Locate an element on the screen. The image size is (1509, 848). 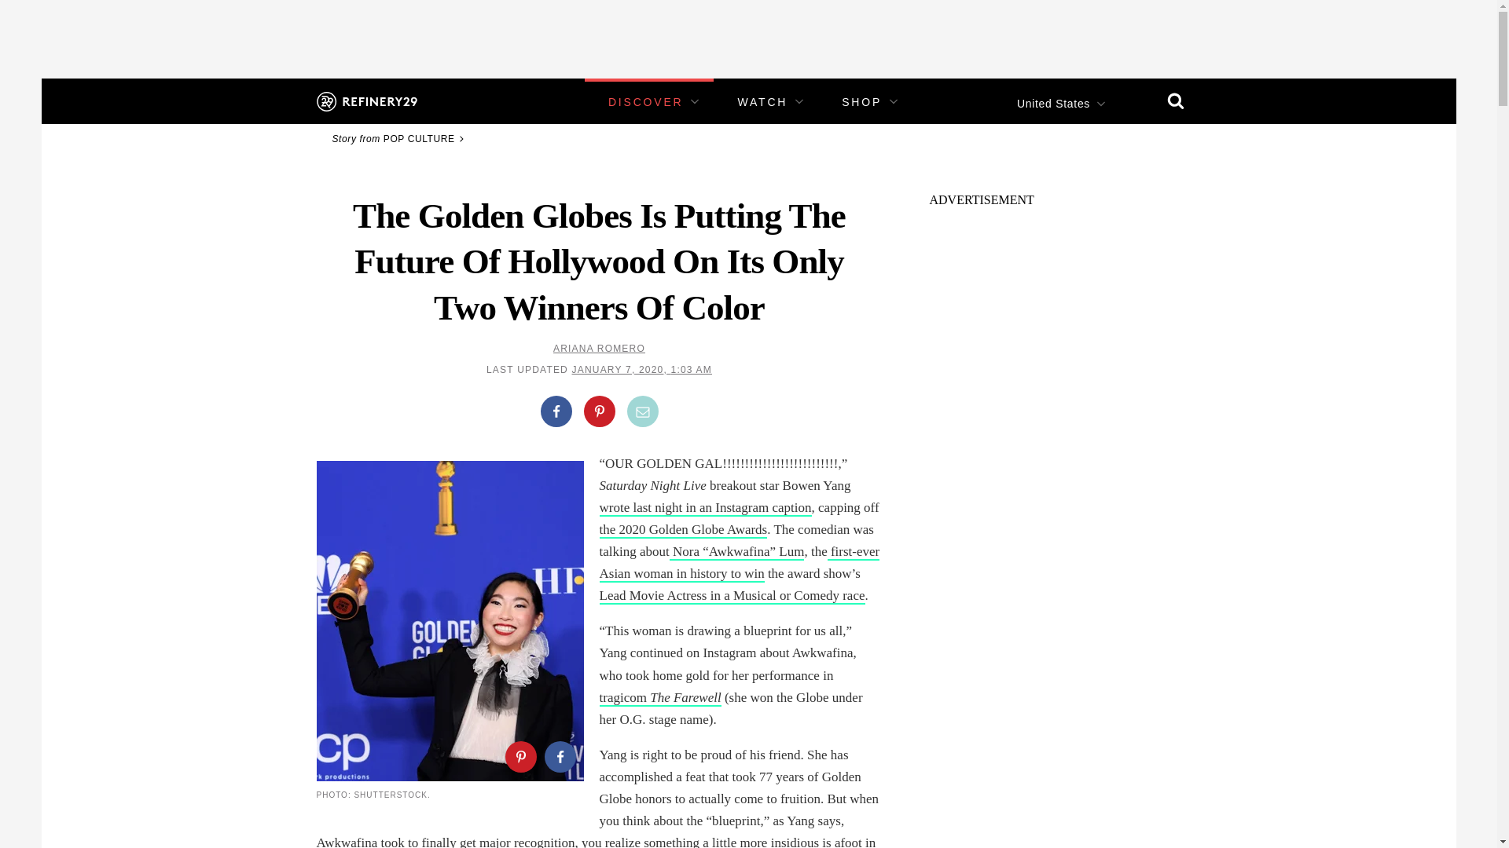
WATCH is located at coordinates (762, 102).